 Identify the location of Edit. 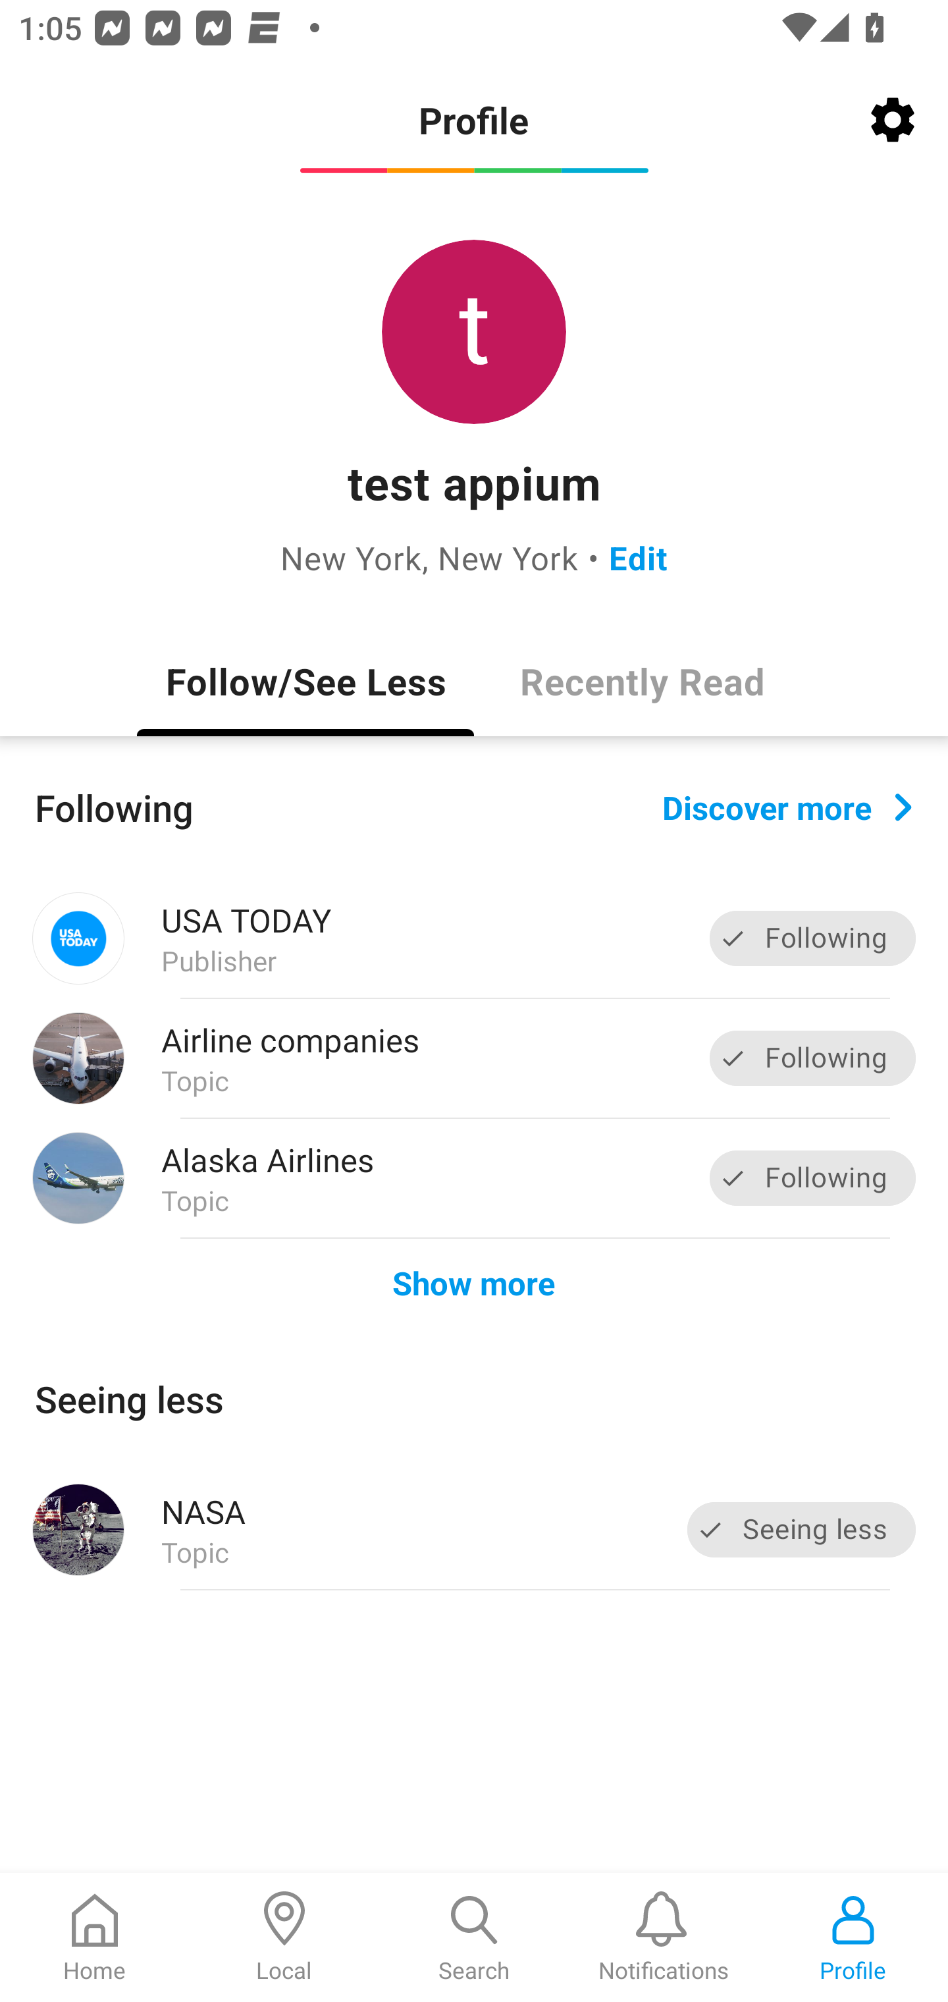
(639, 557).